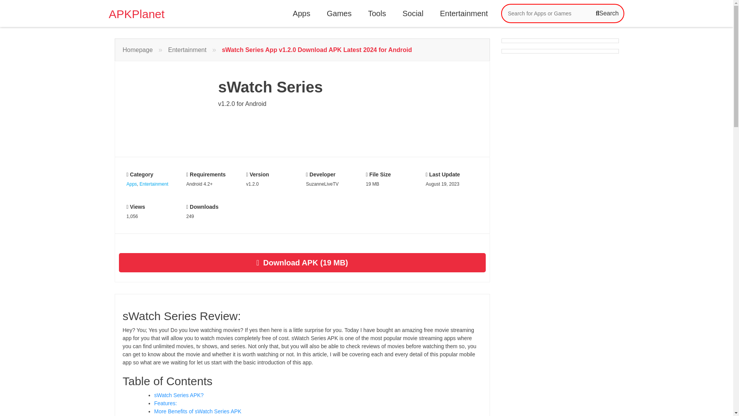 The height and width of the screenshot is (416, 739). What do you see at coordinates (179, 395) in the screenshot?
I see `sWatch Series APK?` at bounding box center [179, 395].